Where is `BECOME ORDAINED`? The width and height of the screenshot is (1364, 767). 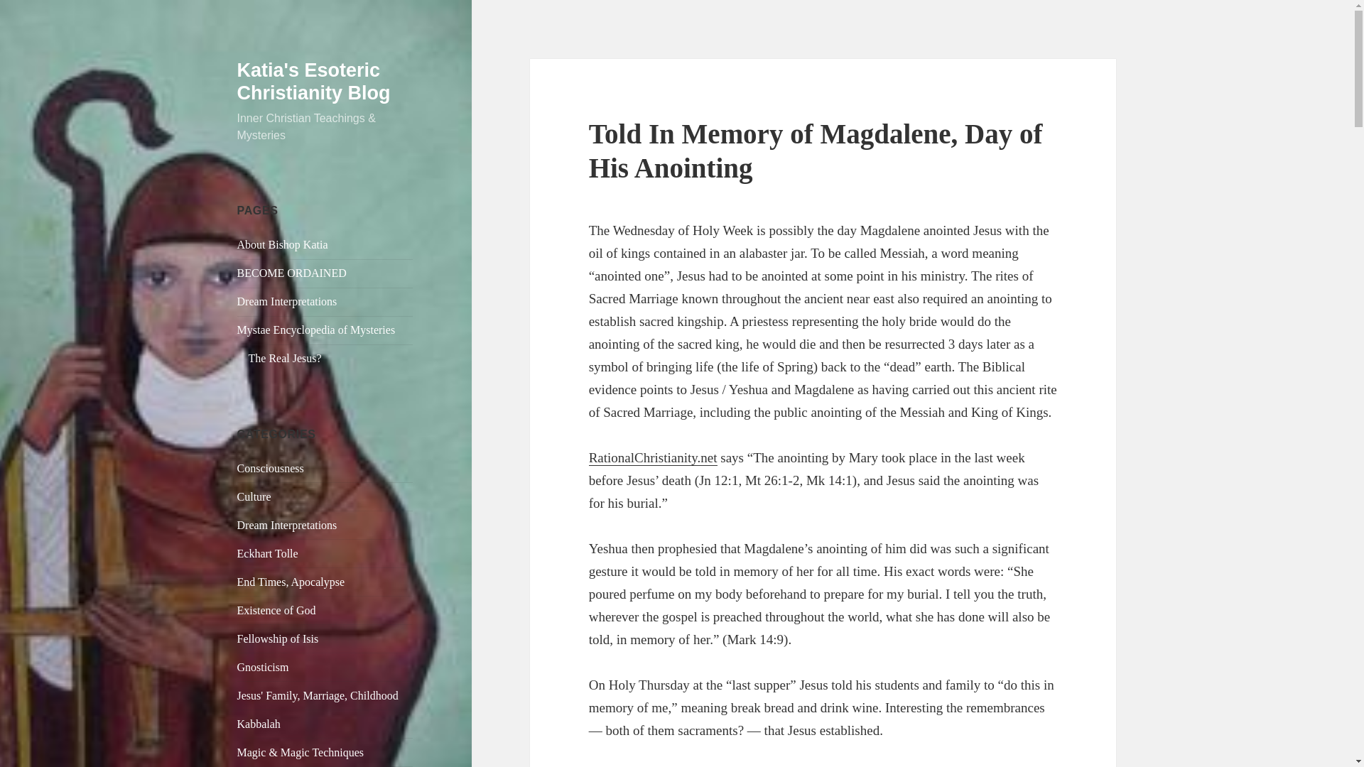 BECOME ORDAINED is located at coordinates (291, 273).